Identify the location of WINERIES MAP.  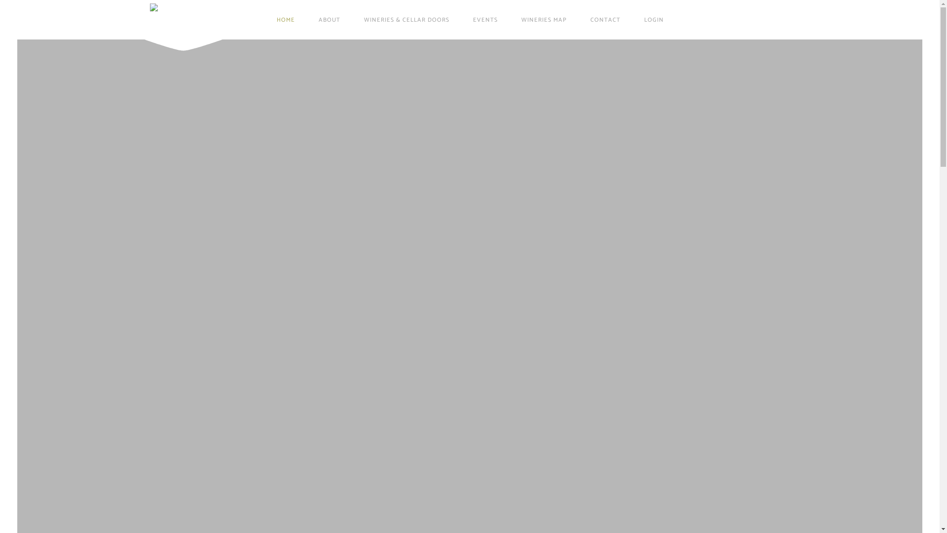
(544, 20).